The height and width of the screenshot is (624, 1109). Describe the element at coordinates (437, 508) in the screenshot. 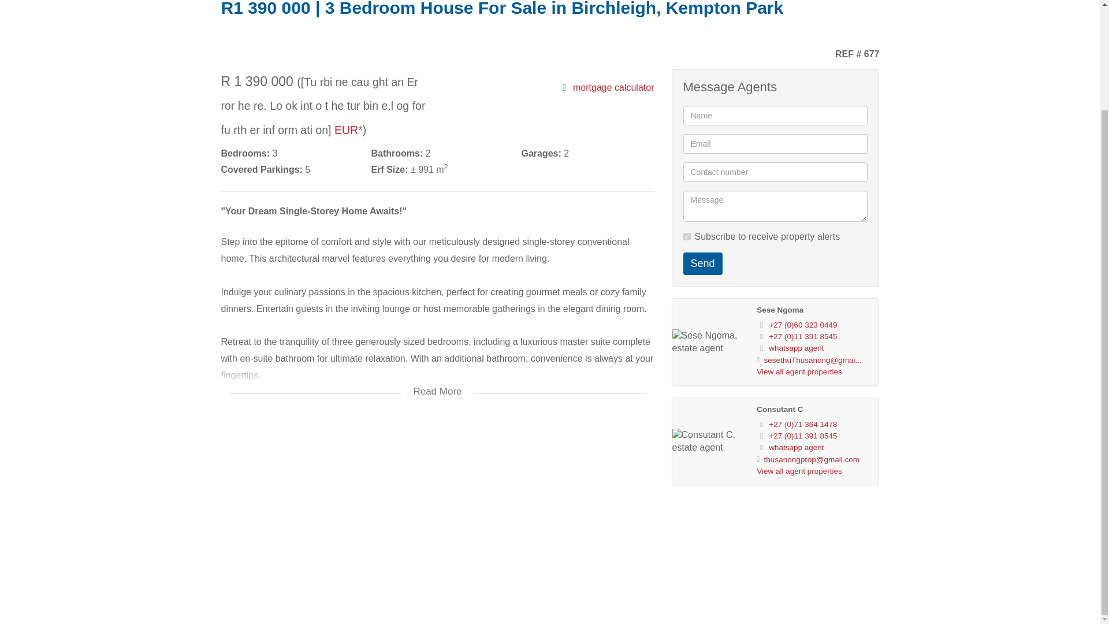

I see `google map` at that location.